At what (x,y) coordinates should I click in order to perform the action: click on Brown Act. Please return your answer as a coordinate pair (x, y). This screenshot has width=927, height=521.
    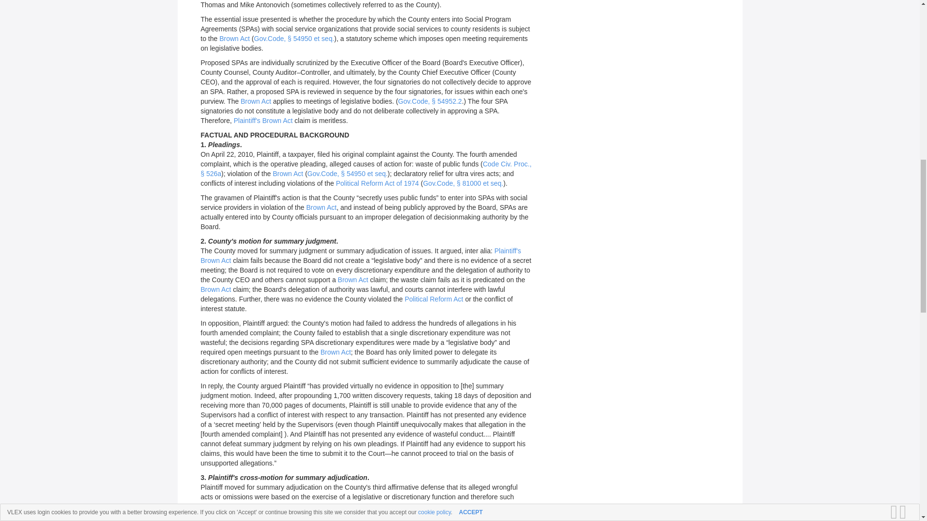
    Looking at the image, I should click on (234, 39).